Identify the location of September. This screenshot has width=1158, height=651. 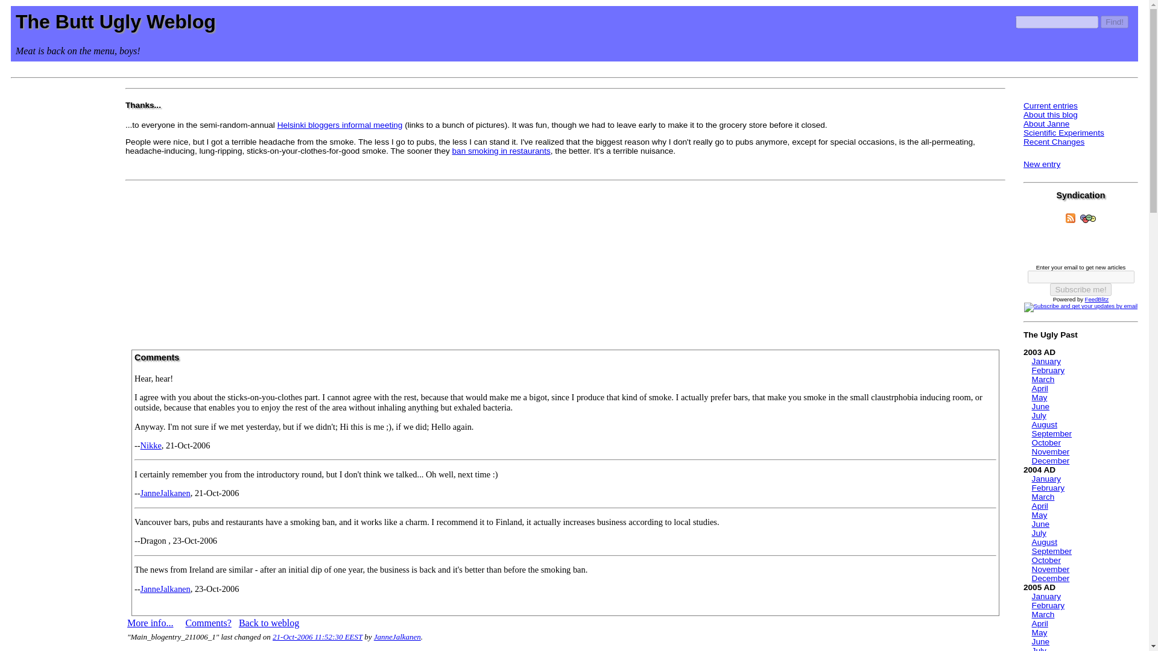
(1052, 433).